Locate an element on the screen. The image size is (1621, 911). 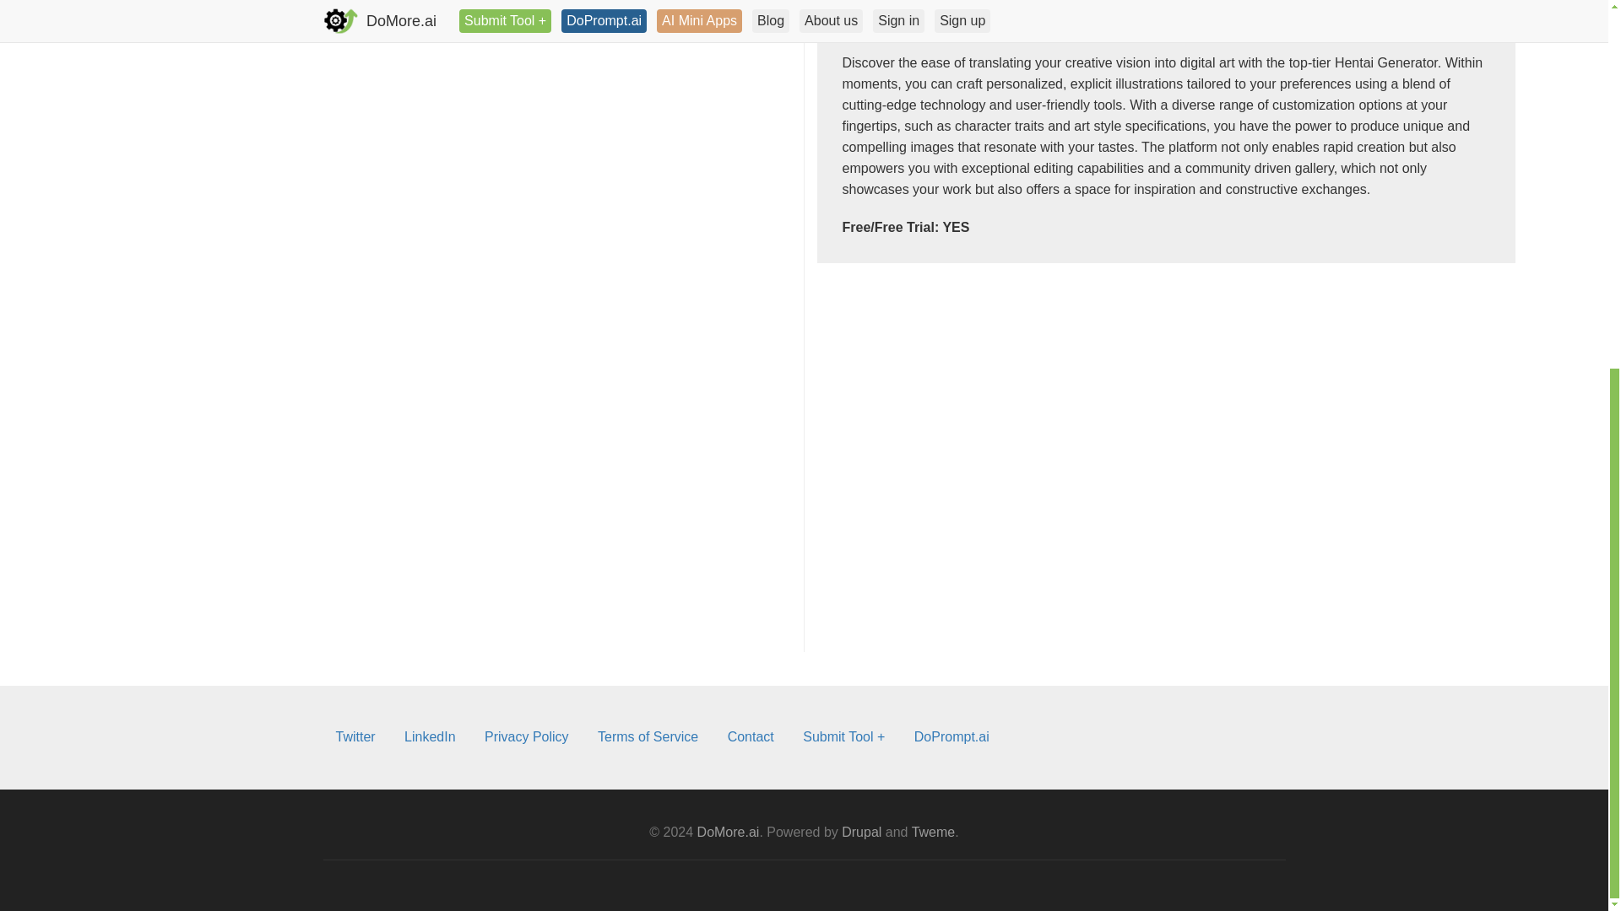
Privacy Policy is located at coordinates (527, 737).